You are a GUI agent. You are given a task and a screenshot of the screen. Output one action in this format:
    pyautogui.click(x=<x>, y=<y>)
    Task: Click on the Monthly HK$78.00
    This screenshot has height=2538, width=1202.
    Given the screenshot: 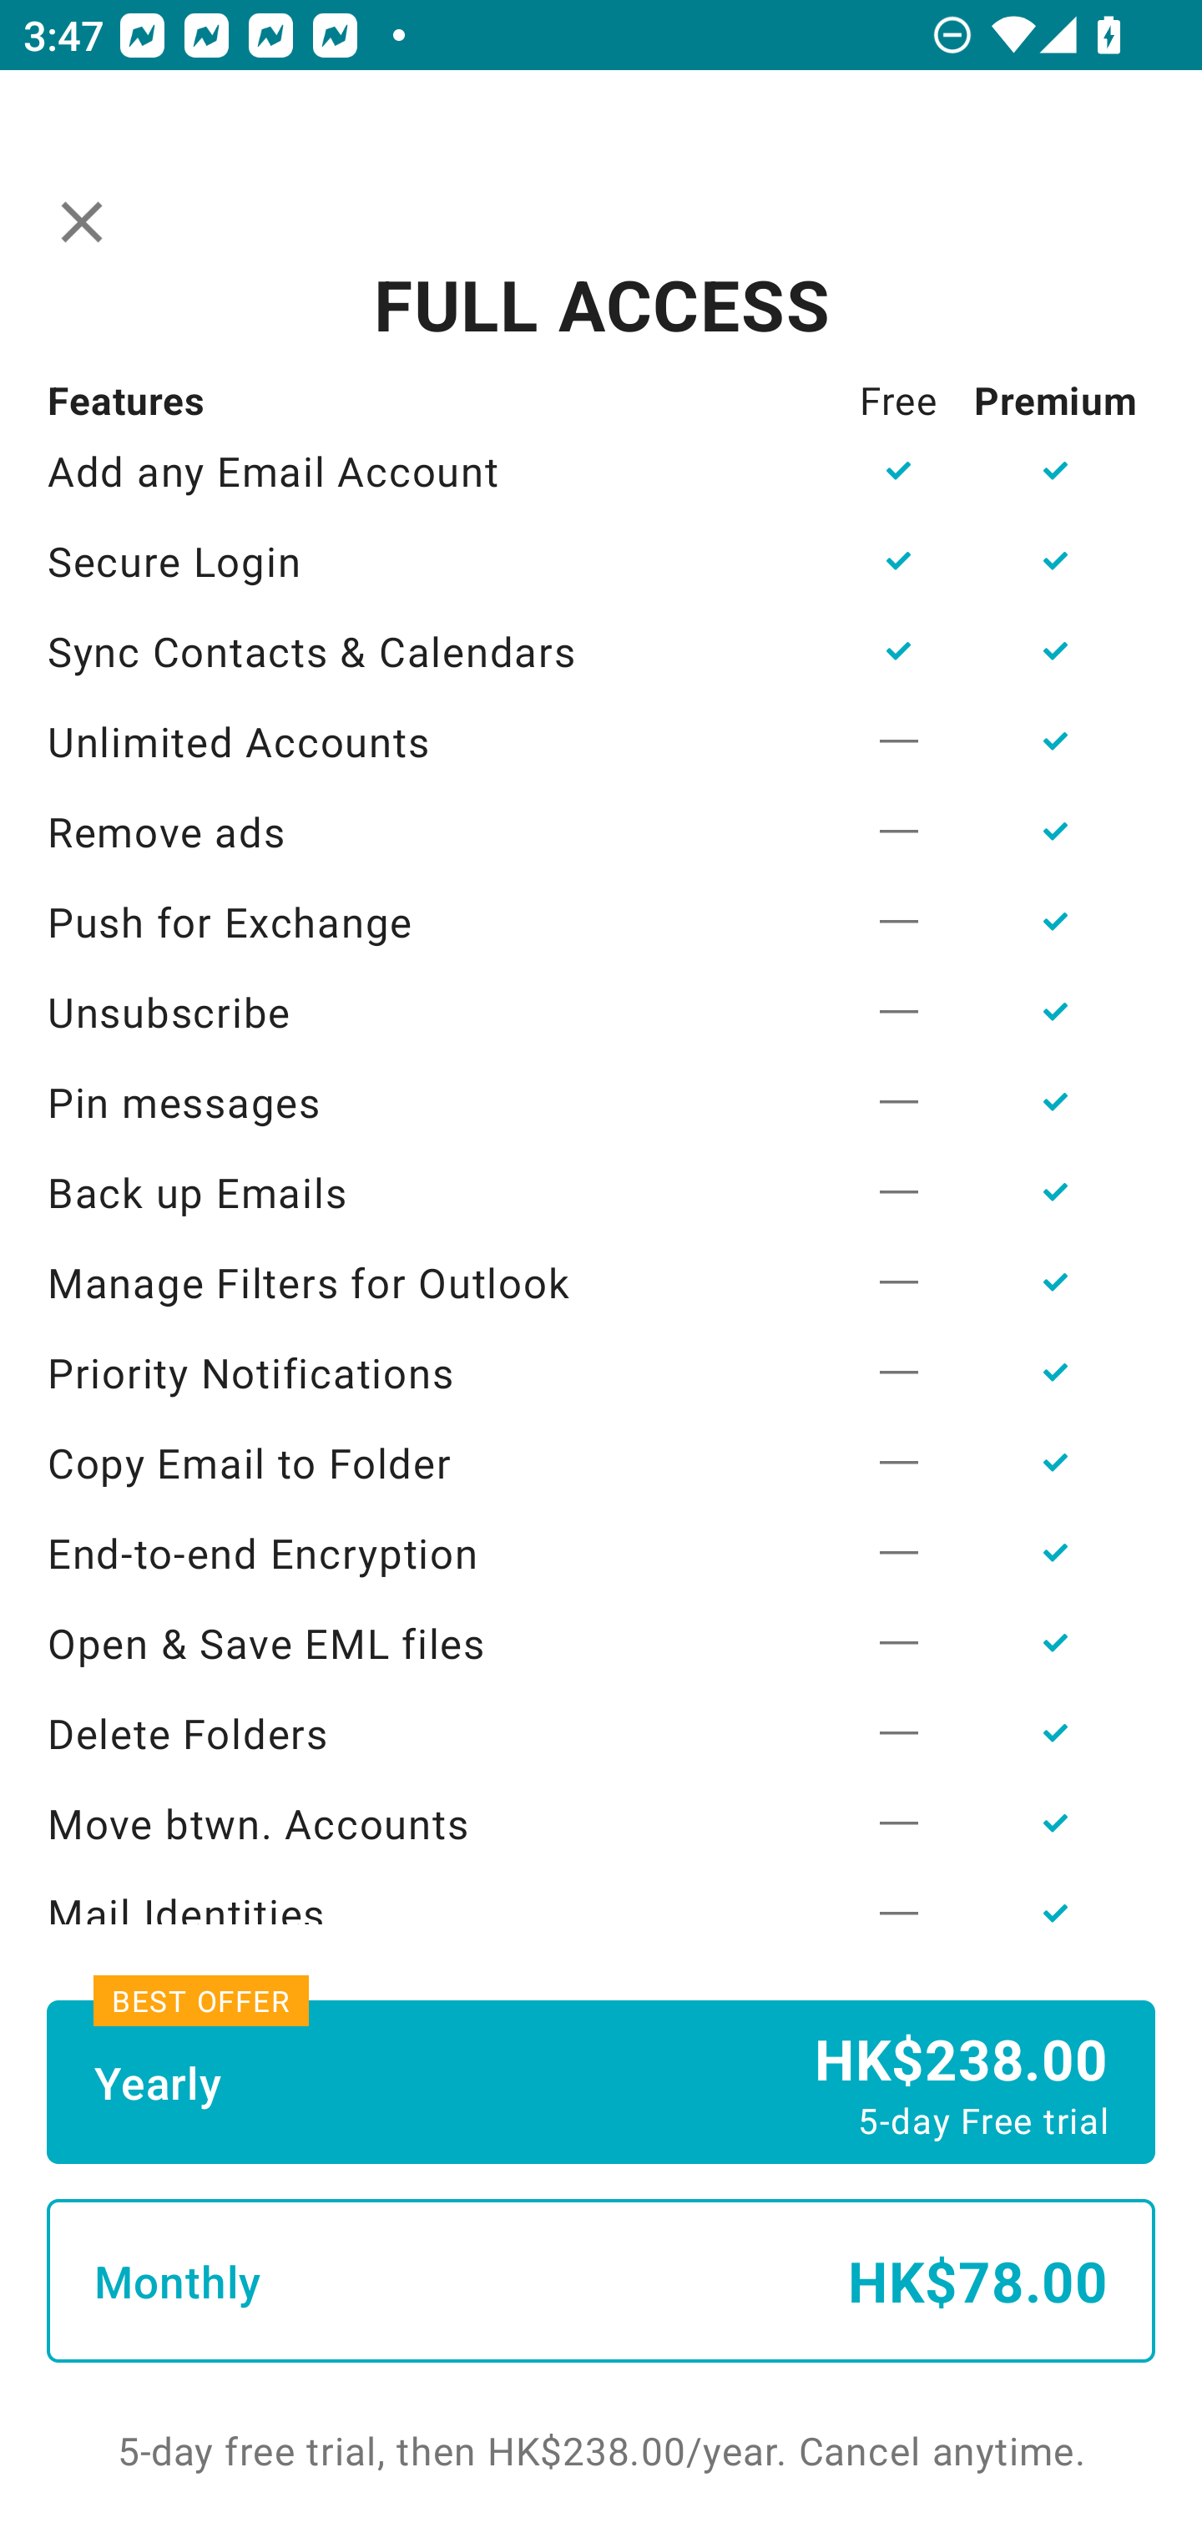 What is the action you would take?
    pyautogui.click(x=601, y=2280)
    